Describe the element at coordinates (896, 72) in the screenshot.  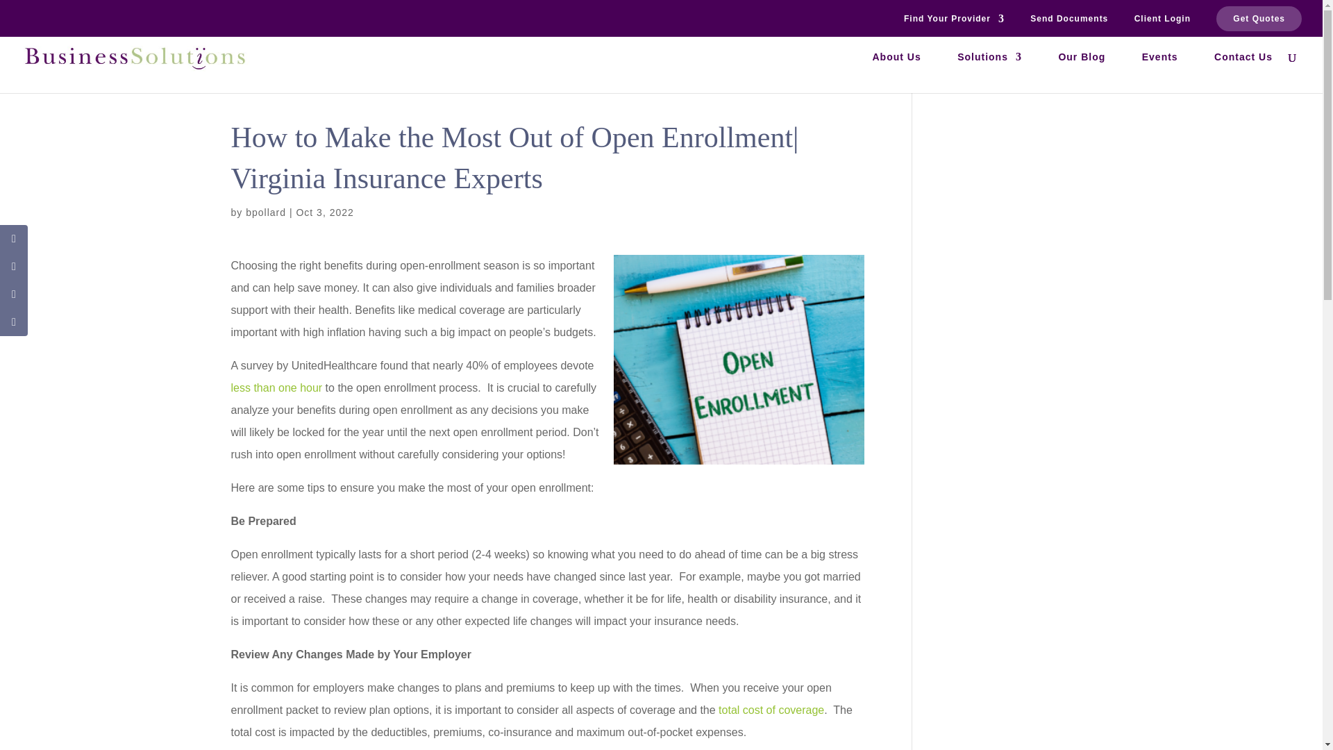
I see `About Us` at that location.